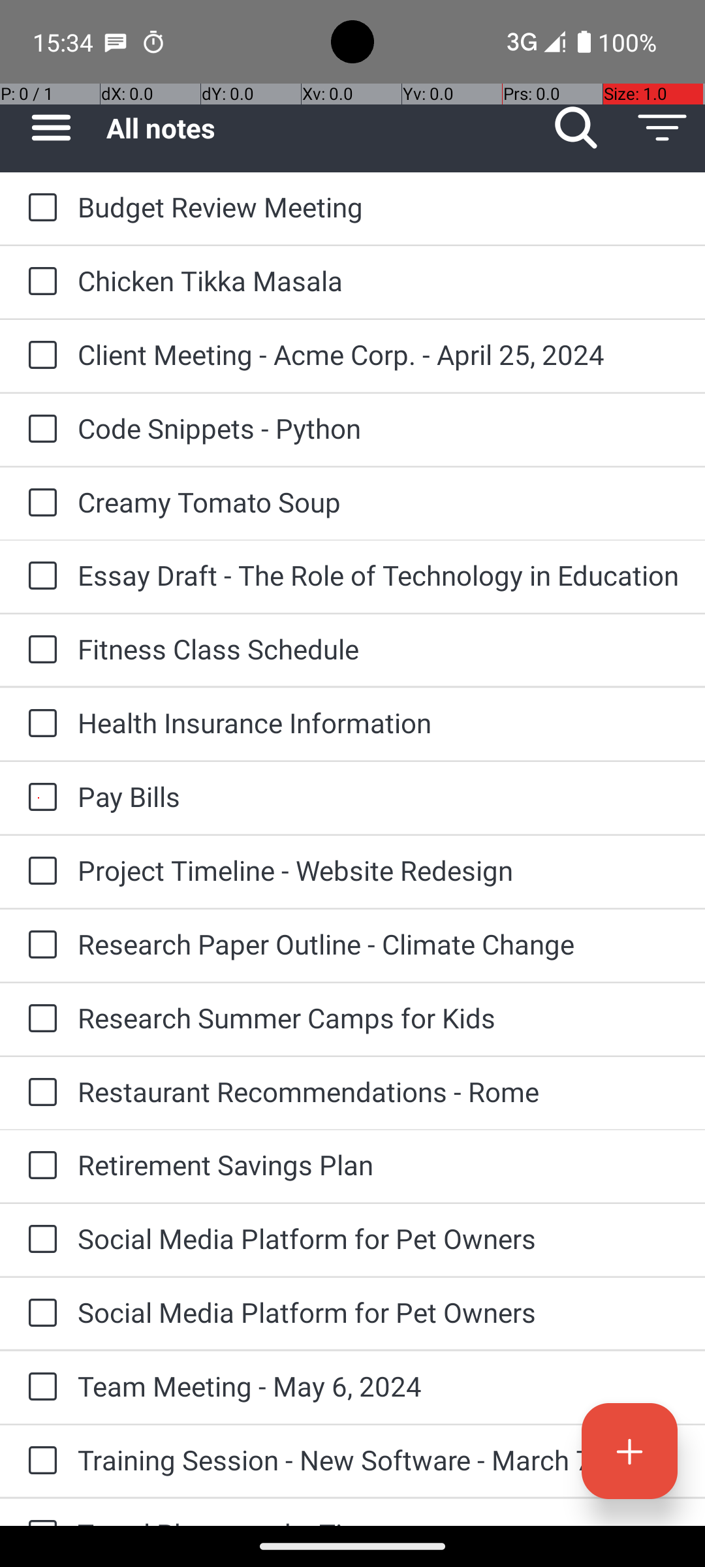 This screenshot has height=1567, width=705. What do you see at coordinates (39, 872) in the screenshot?
I see `to-do: Project Timeline - Website Redesign` at bounding box center [39, 872].